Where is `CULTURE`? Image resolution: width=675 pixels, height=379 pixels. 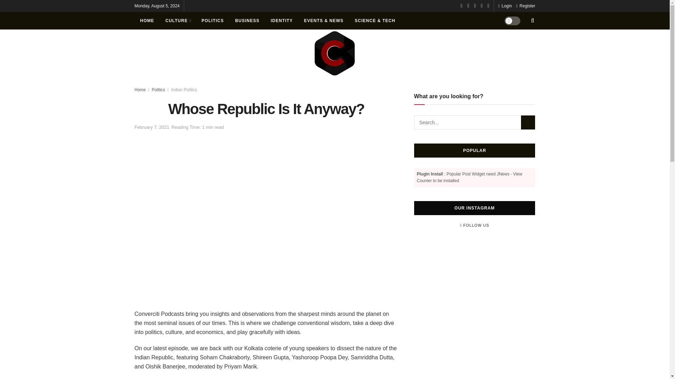
CULTURE is located at coordinates (177, 20).